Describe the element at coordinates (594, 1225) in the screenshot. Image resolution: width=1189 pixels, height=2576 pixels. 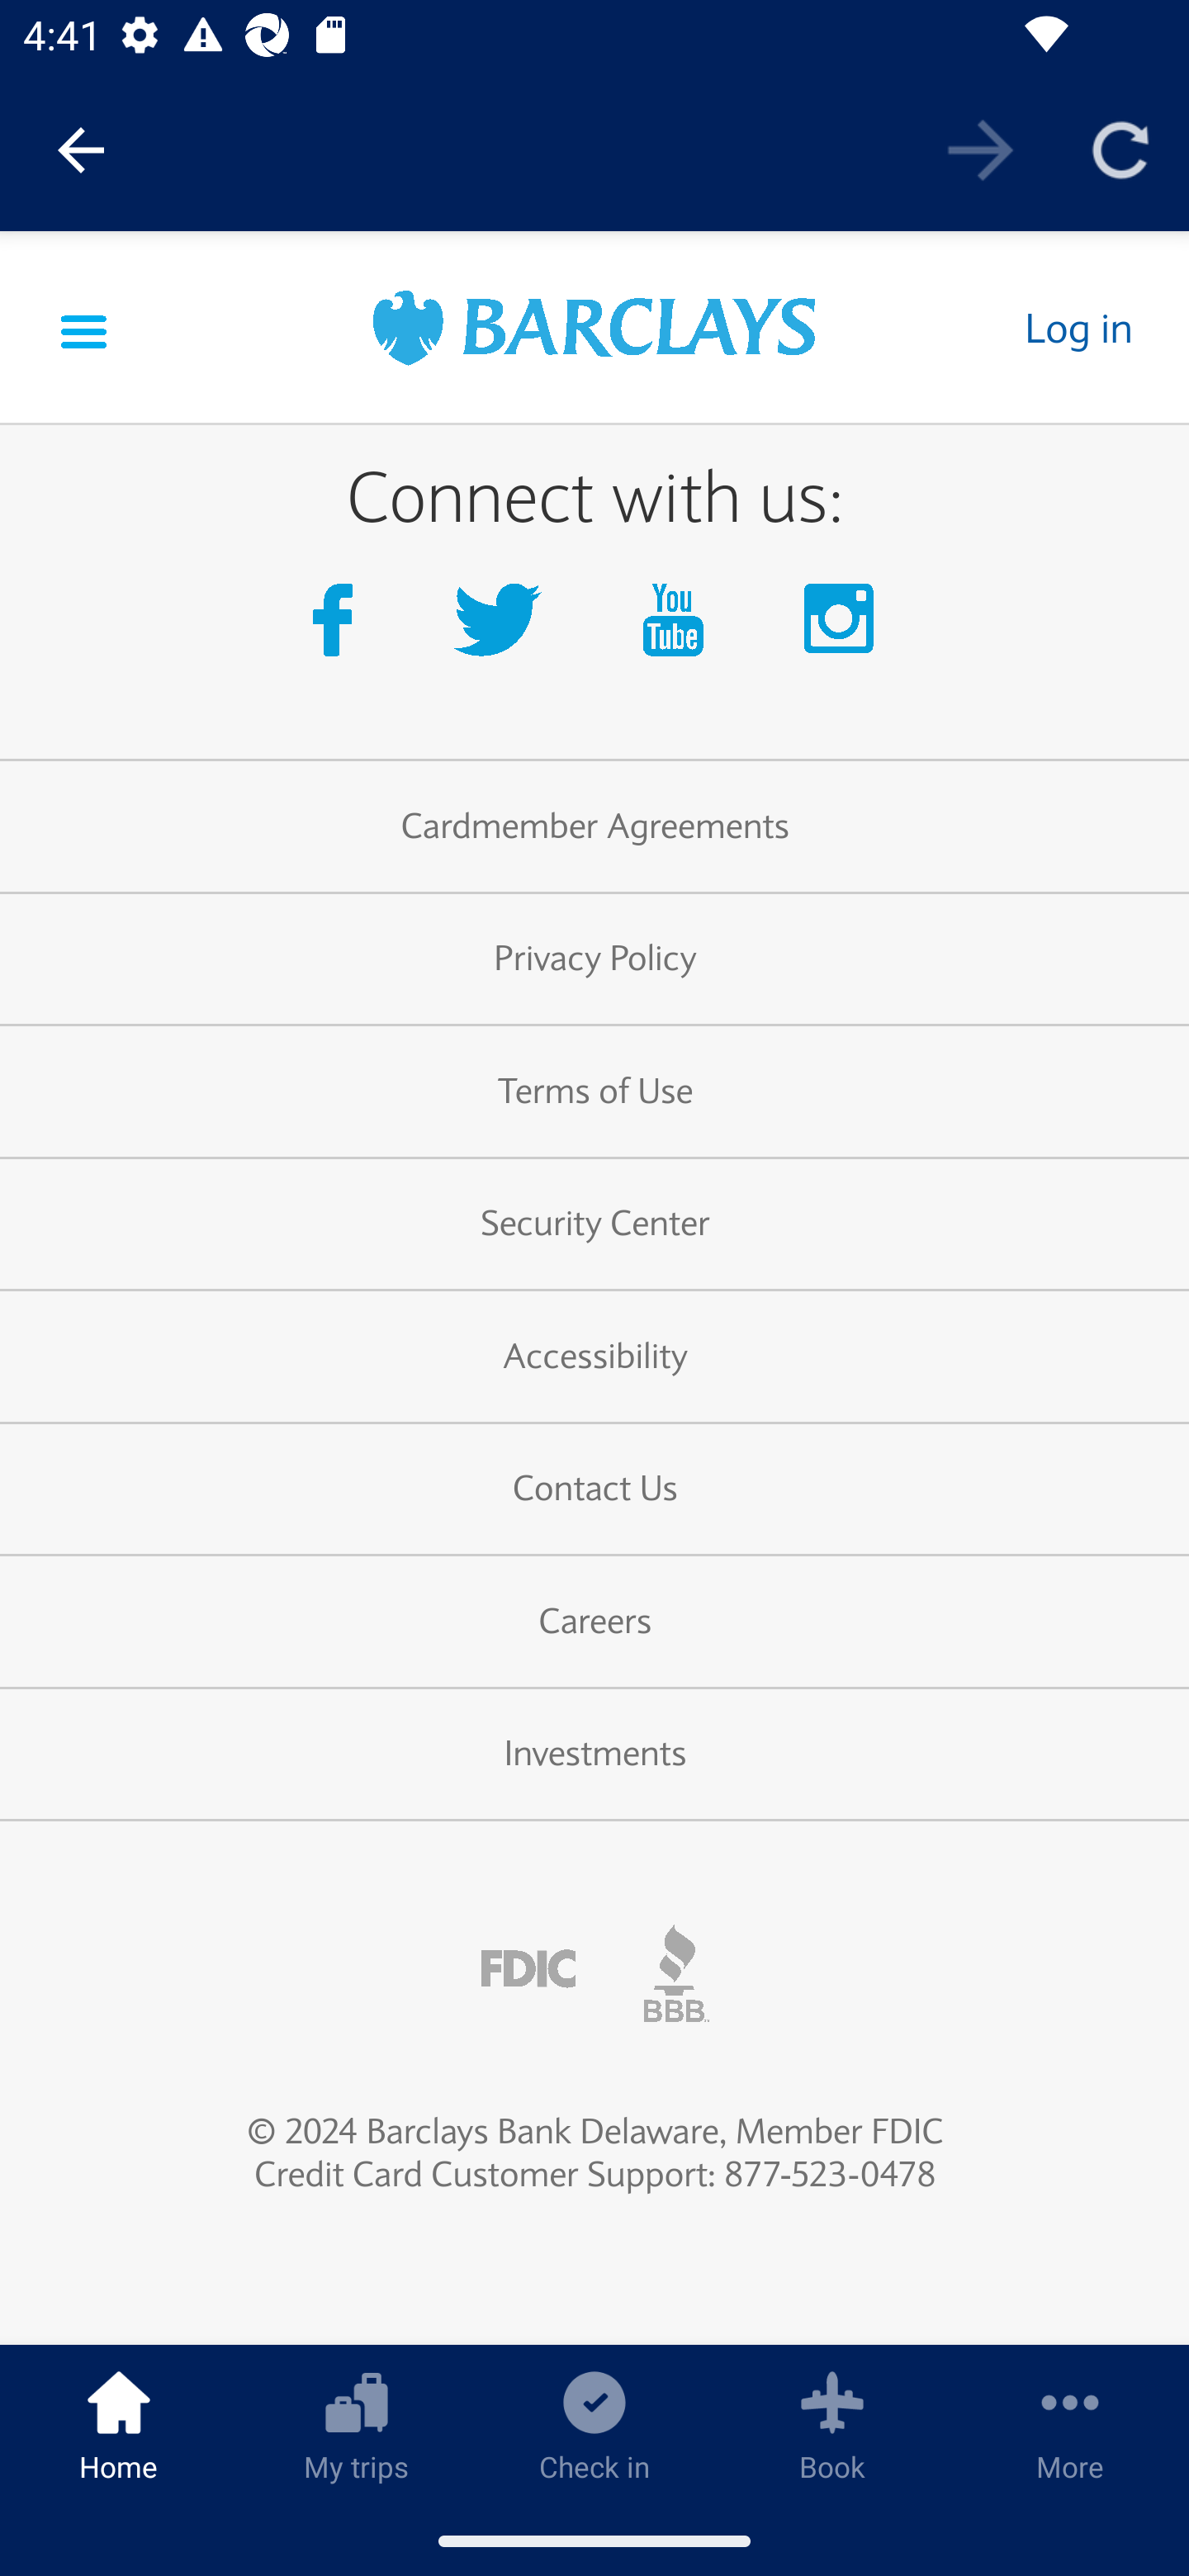
I see `Security Center` at that location.